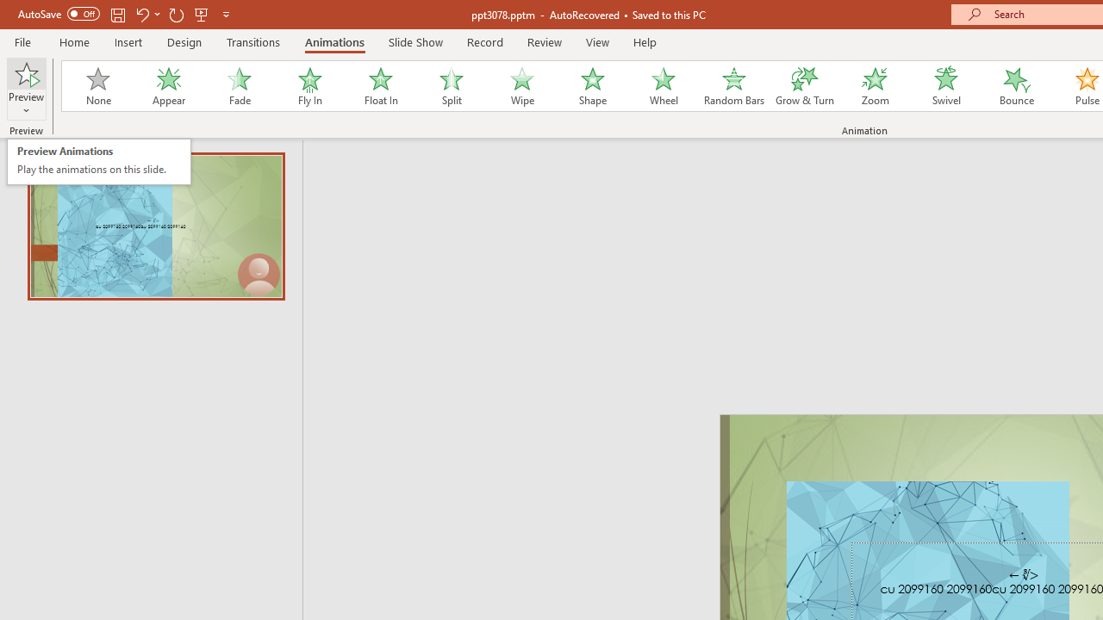 Image resolution: width=1103 pixels, height=620 pixels. What do you see at coordinates (168, 86) in the screenshot?
I see `Appear` at bounding box center [168, 86].